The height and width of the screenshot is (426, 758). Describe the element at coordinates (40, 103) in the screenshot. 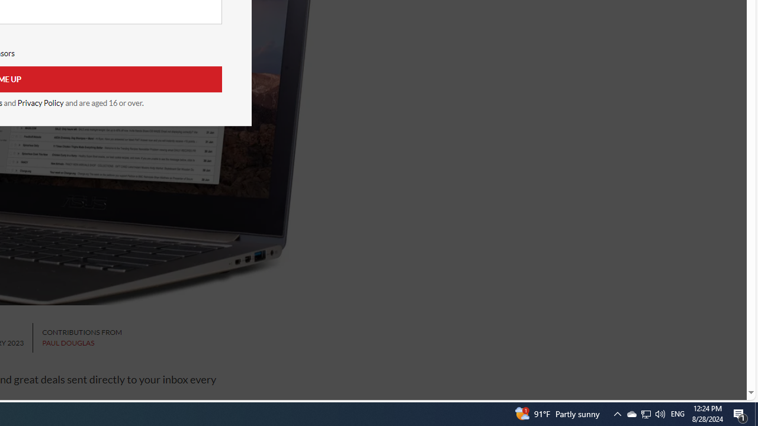

I see `Privacy Policy` at that location.